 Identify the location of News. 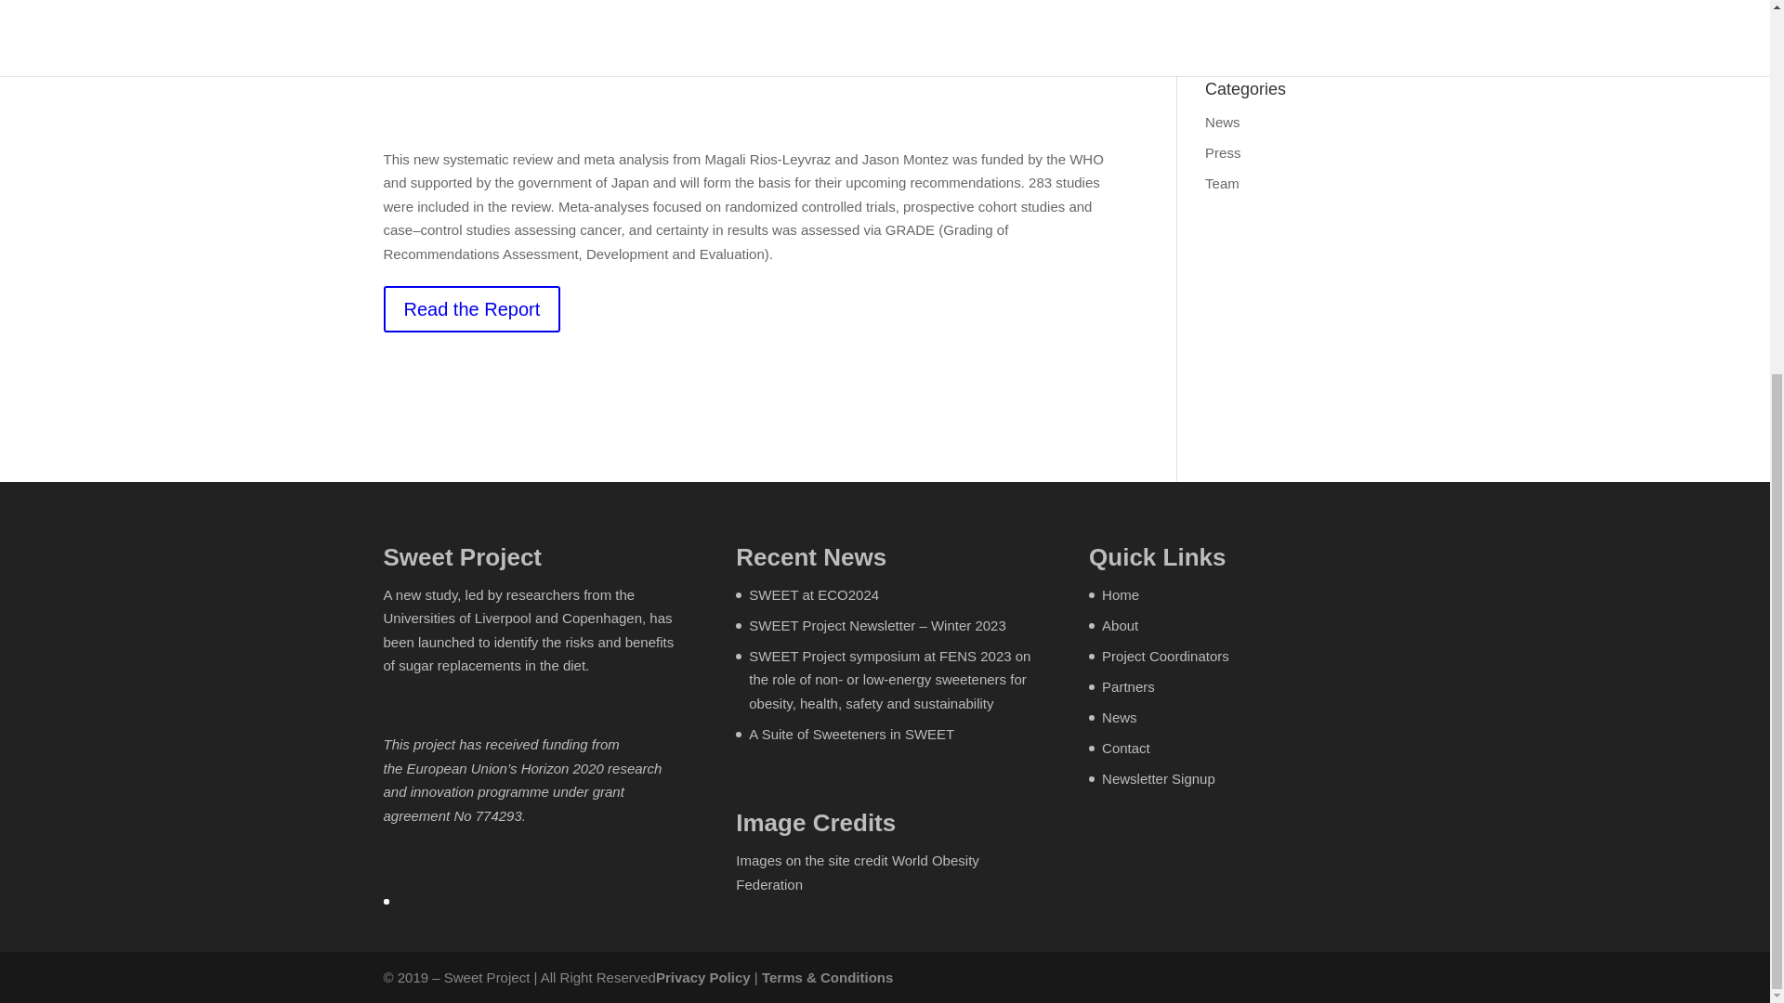
(1223, 123).